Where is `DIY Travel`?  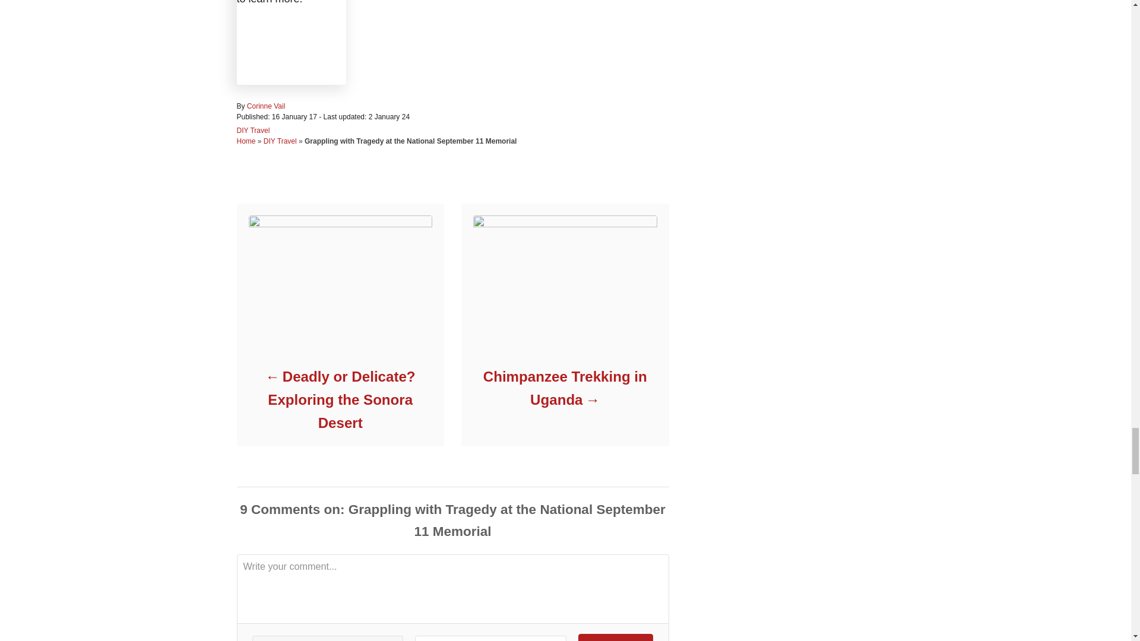
DIY Travel is located at coordinates (280, 141).